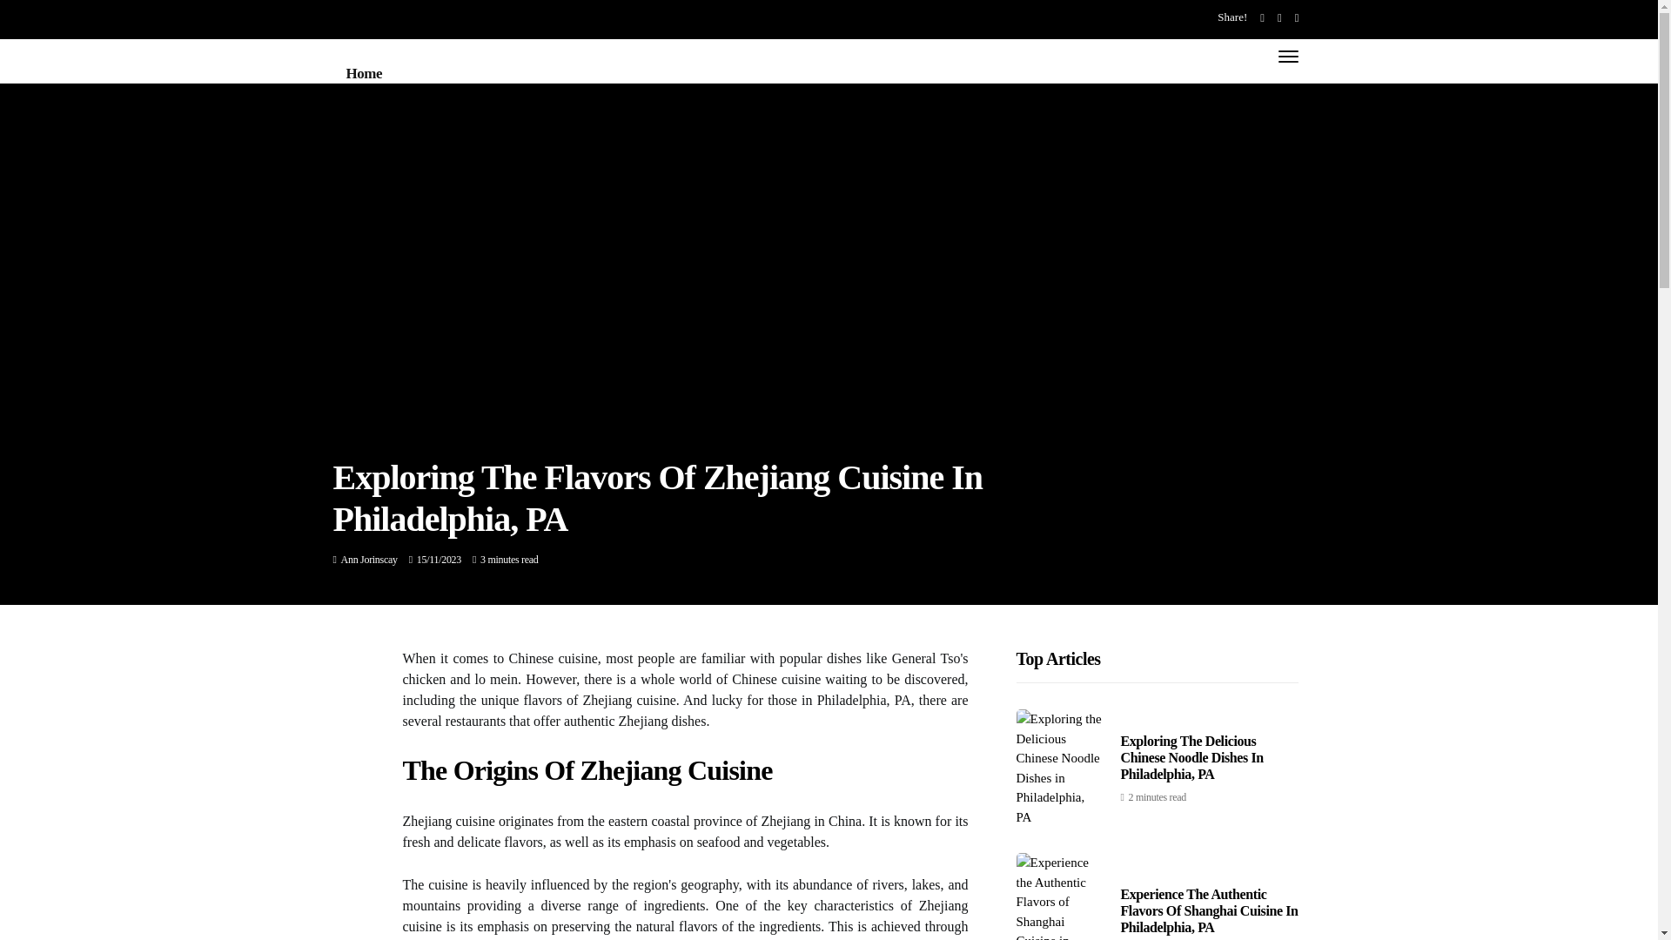 This screenshot has width=1671, height=940. Describe the element at coordinates (369, 560) in the screenshot. I see `Ann Jorinscay` at that location.